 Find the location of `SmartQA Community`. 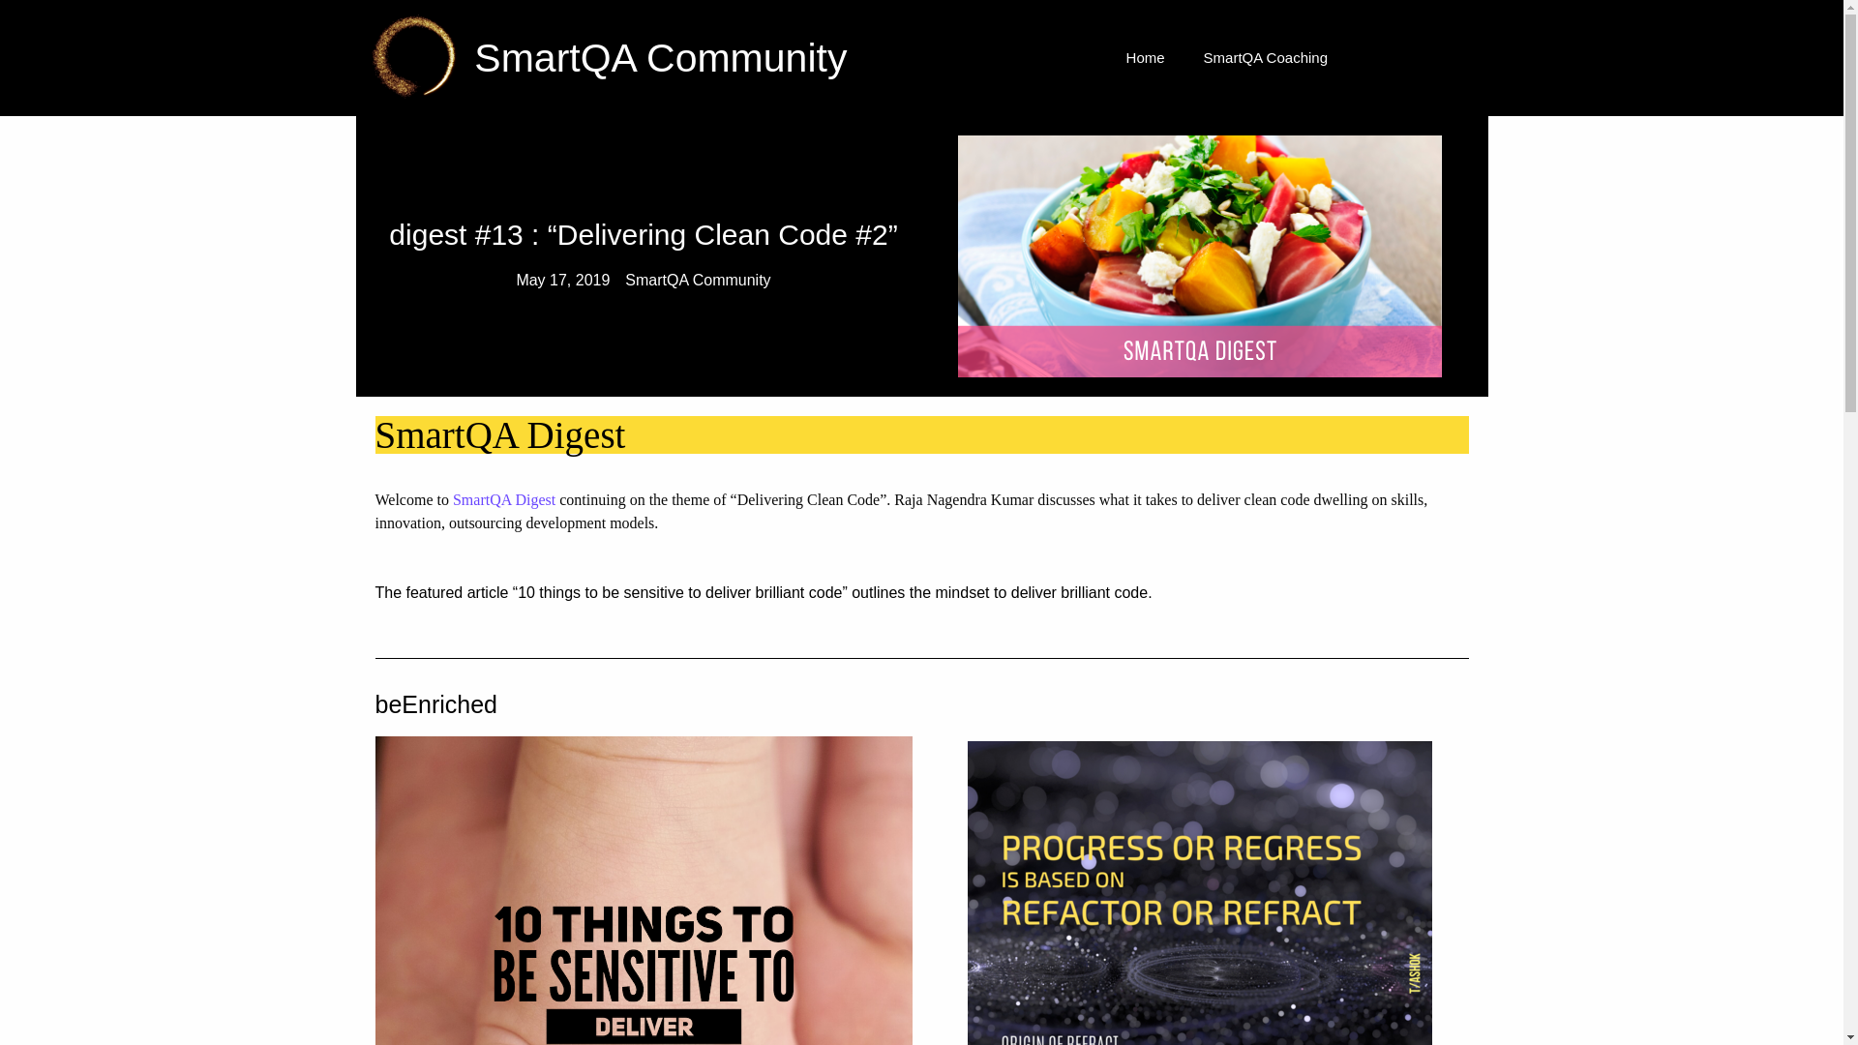

SmartQA Community is located at coordinates (697, 281).